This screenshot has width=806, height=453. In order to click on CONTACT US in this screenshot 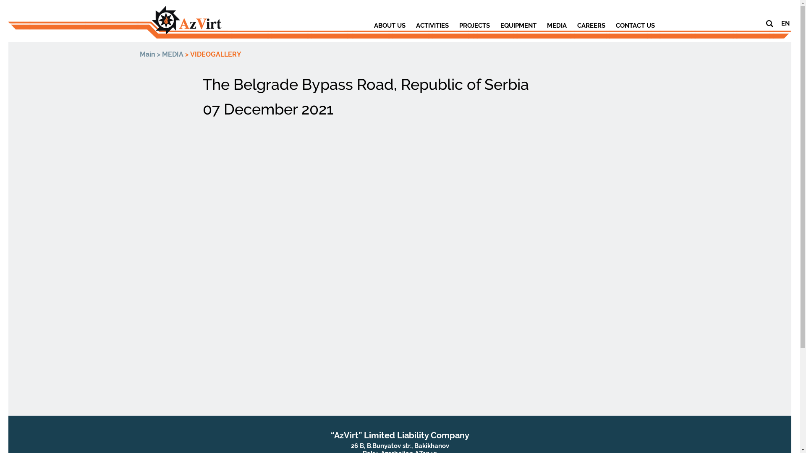, I will do `click(635, 26)`.